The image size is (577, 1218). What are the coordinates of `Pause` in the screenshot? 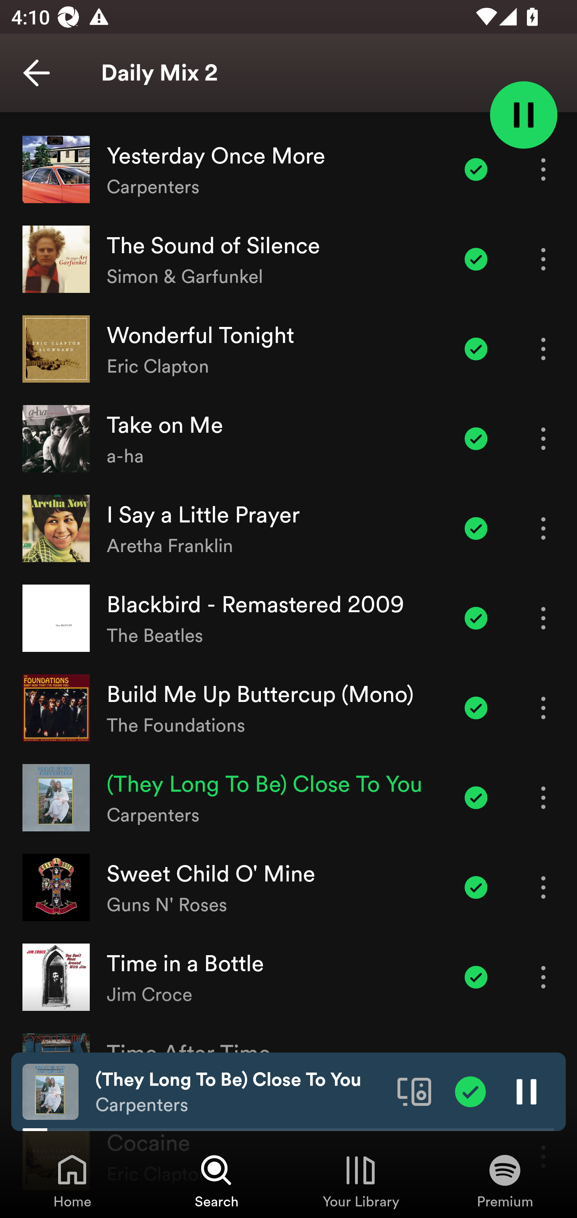 It's located at (527, 1091).